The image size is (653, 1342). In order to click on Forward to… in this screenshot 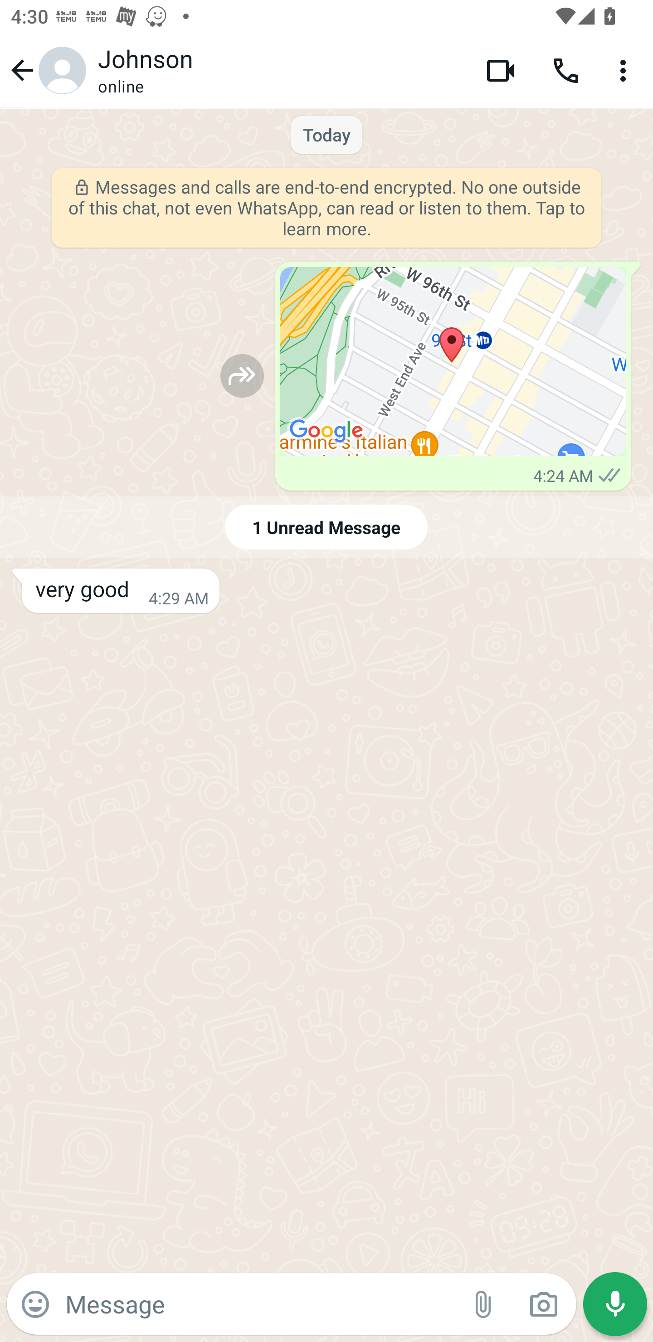, I will do `click(242, 375)`.